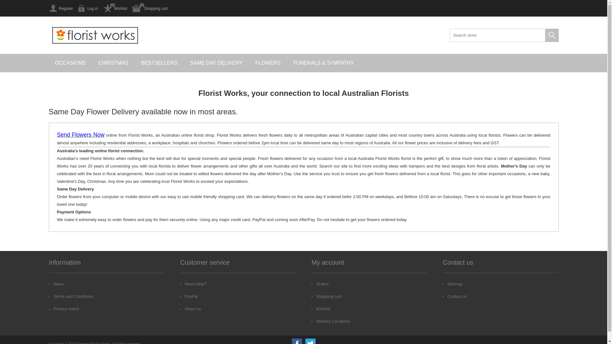  I want to click on Wishlist, so click(115, 8).